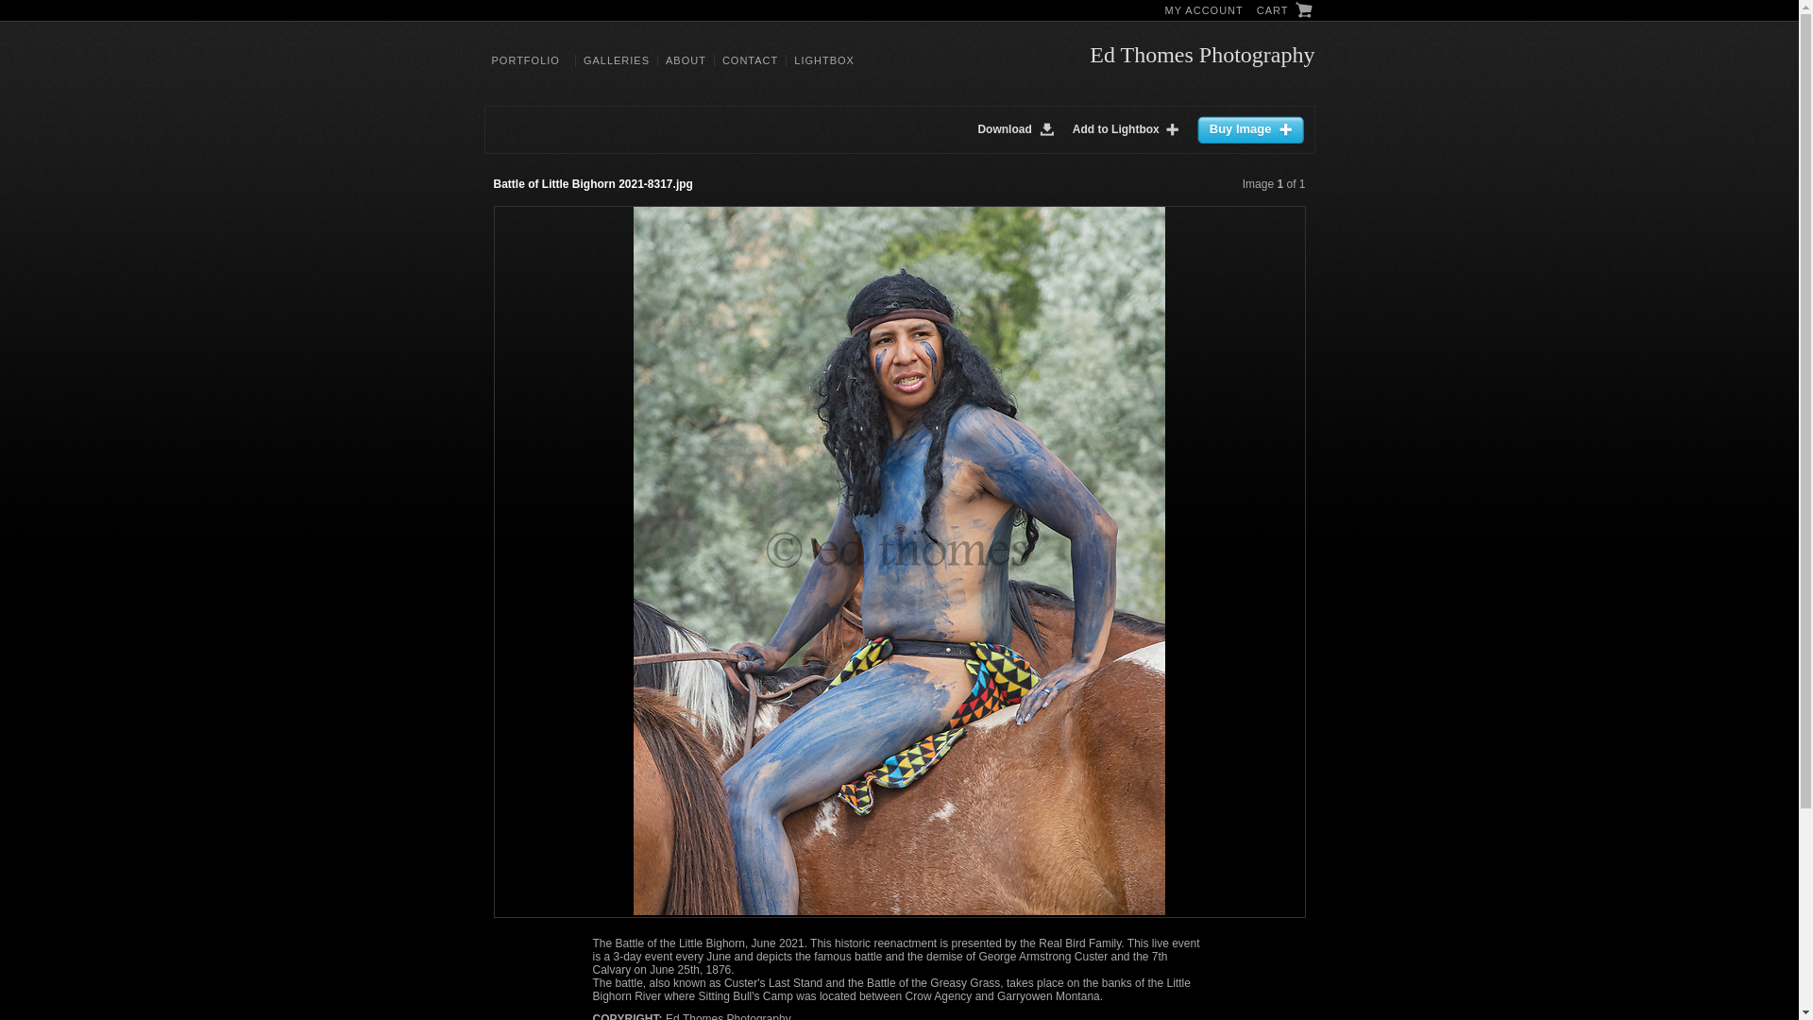 The height and width of the screenshot is (1020, 1813). I want to click on Ed Thomes Photography, so click(1201, 55).